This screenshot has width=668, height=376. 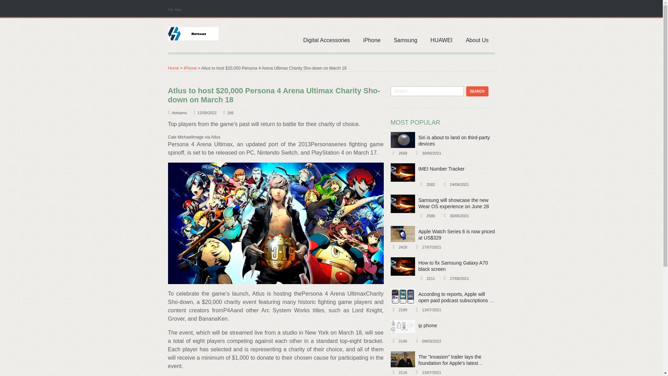 What do you see at coordinates (454, 141) in the screenshot?
I see `Siri is about to land on third-party devices` at bounding box center [454, 141].